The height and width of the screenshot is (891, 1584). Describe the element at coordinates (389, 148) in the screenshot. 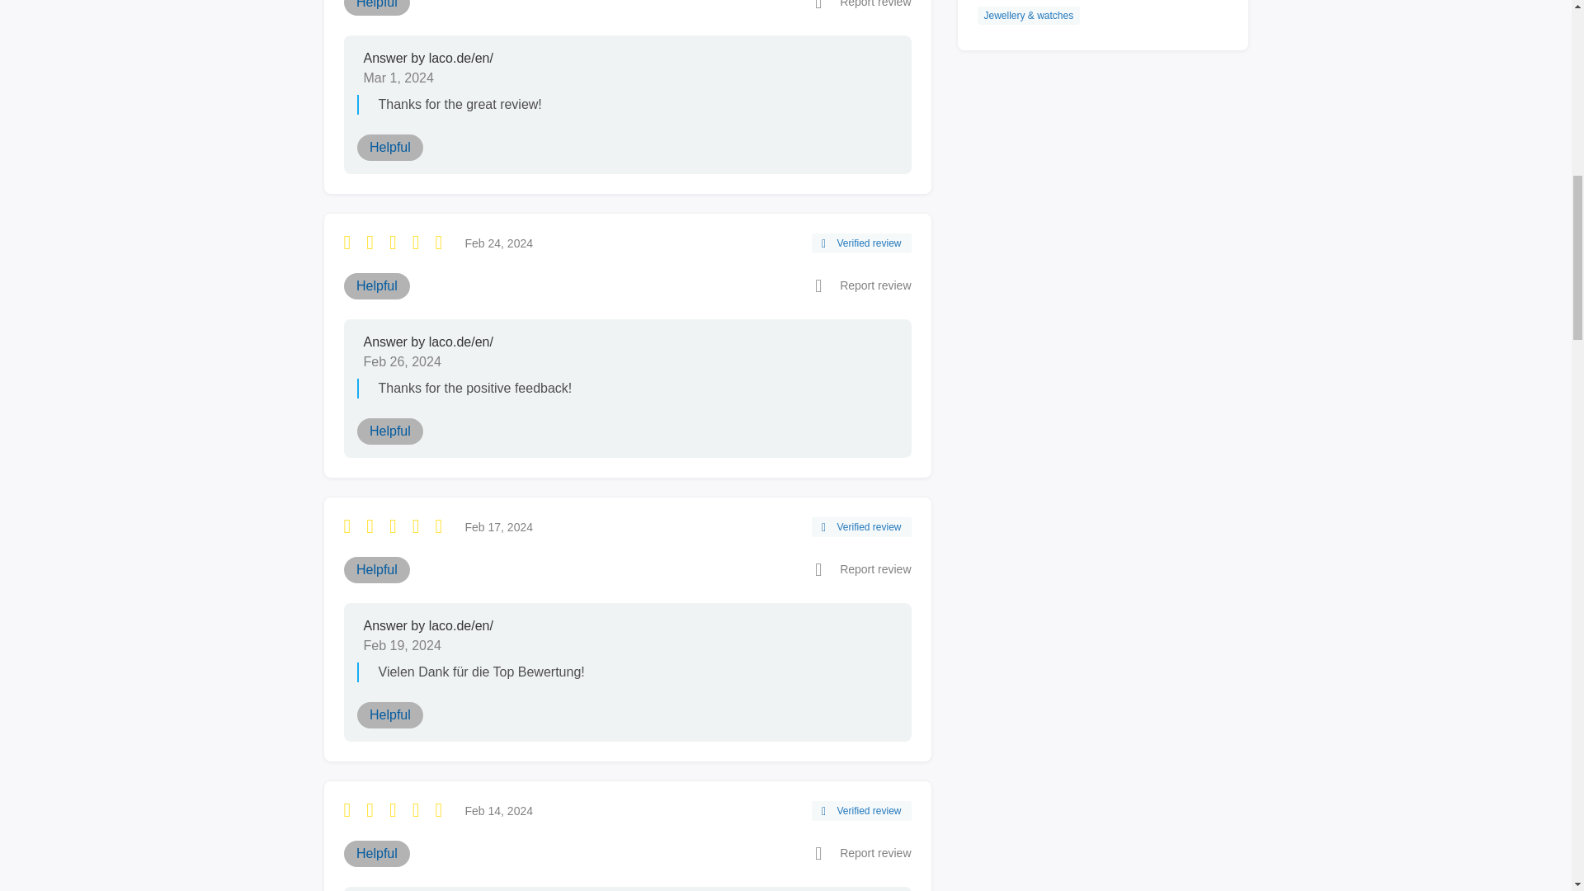

I see `Helpful` at that location.